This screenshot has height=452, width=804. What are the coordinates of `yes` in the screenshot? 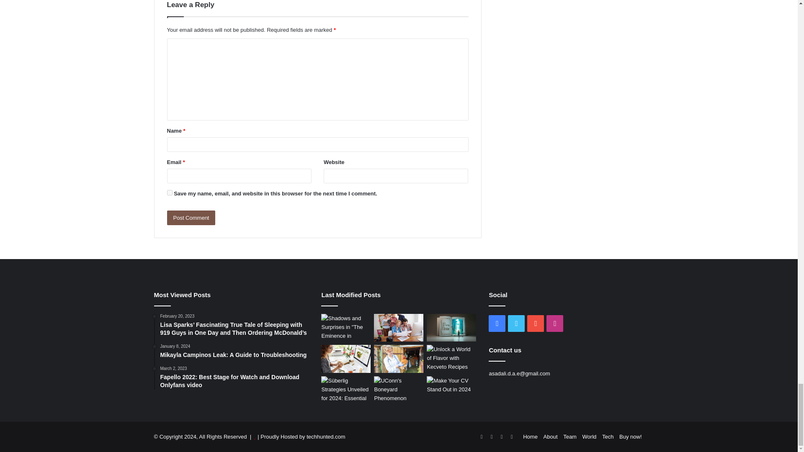 It's located at (169, 193).